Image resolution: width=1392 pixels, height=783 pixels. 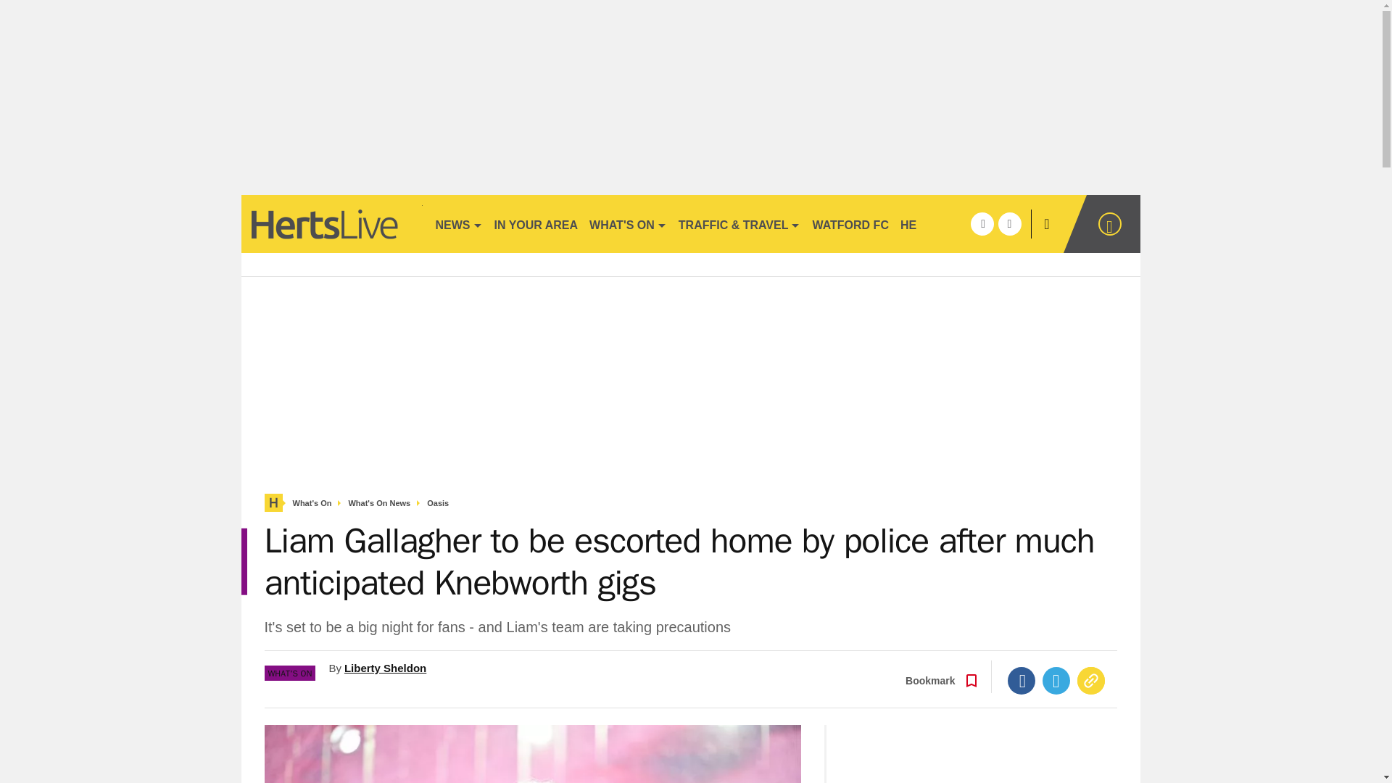 I want to click on NEWS, so click(x=458, y=223).